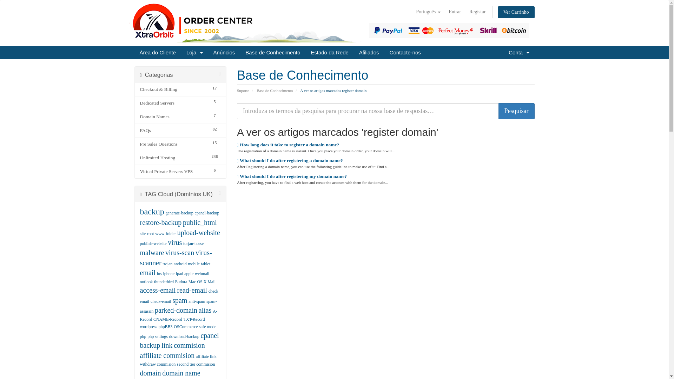 This screenshot has height=379, width=674. Describe the element at coordinates (174, 158) in the screenshot. I see `Unlimited Hosting` at that location.